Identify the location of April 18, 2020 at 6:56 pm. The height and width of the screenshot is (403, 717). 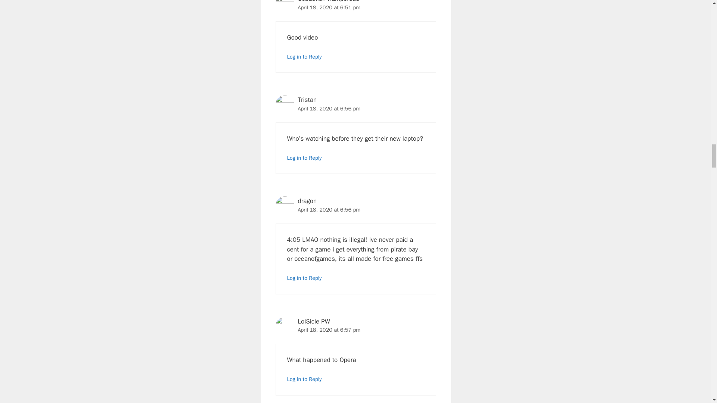
(329, 108).